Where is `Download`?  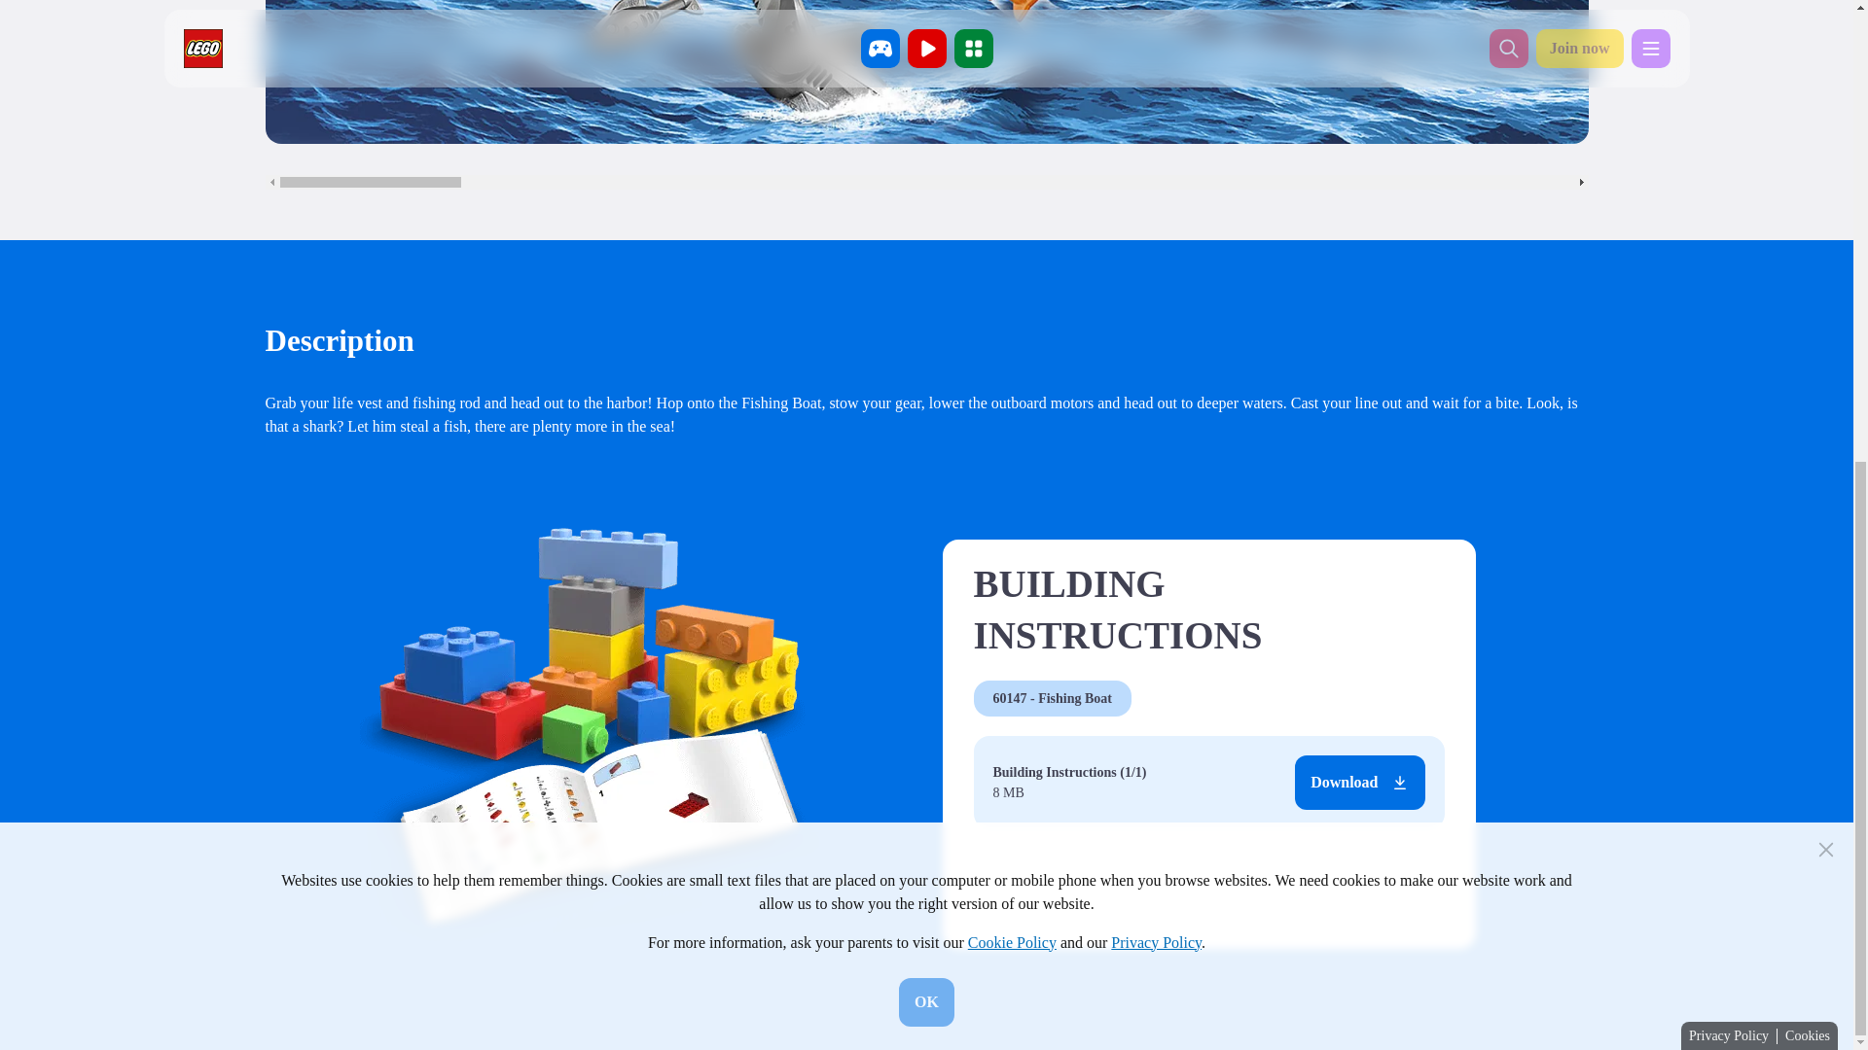
Download is located at coordinates (1358, 782).